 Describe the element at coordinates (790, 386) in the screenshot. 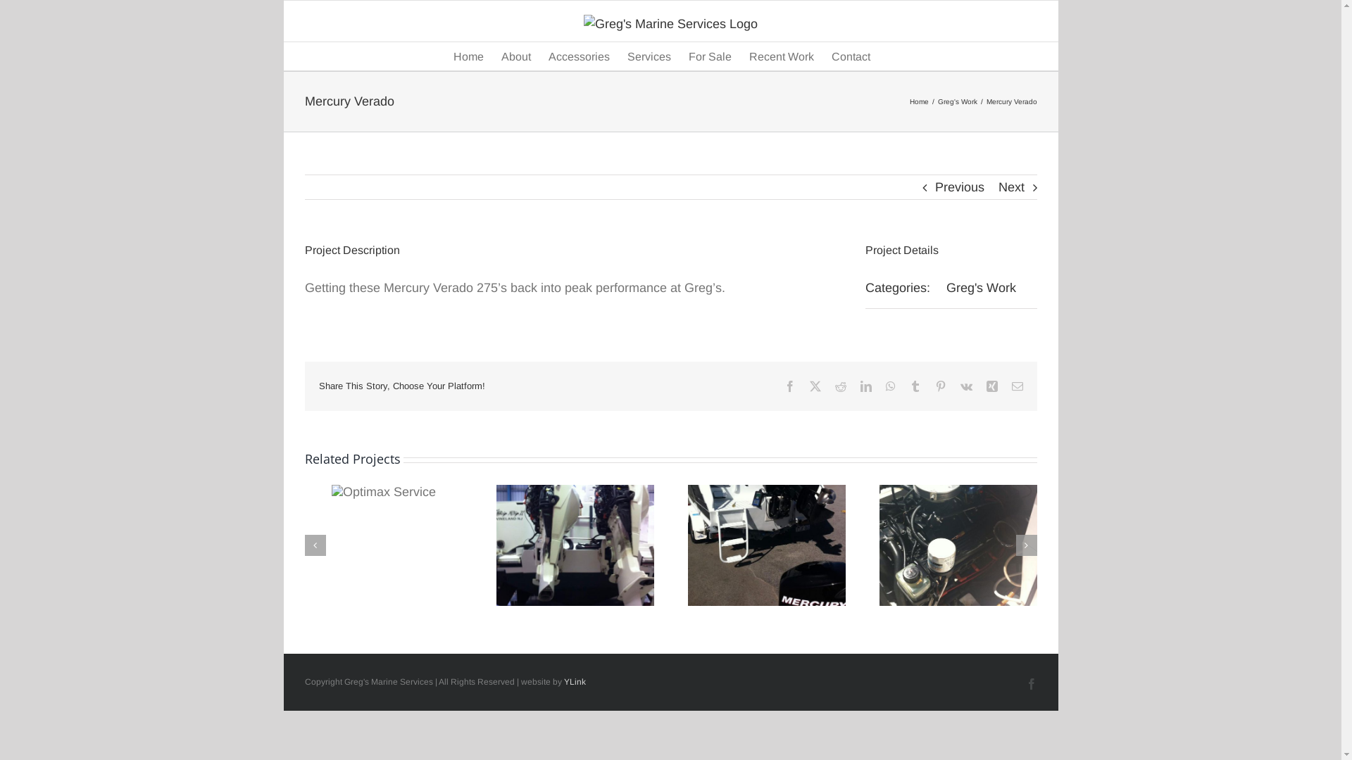

I see `Facebook` at that location.